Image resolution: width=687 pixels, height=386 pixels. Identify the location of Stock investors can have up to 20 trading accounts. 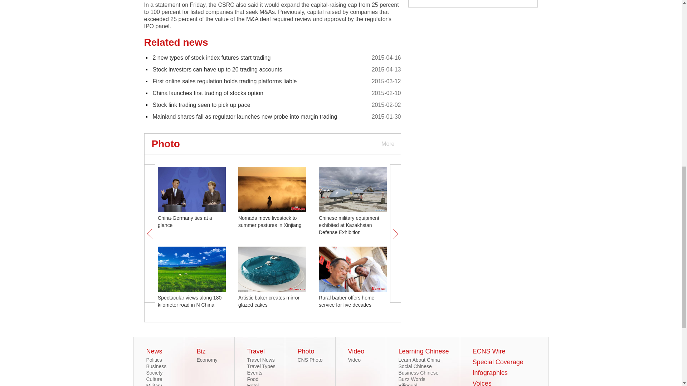
(217, 69).